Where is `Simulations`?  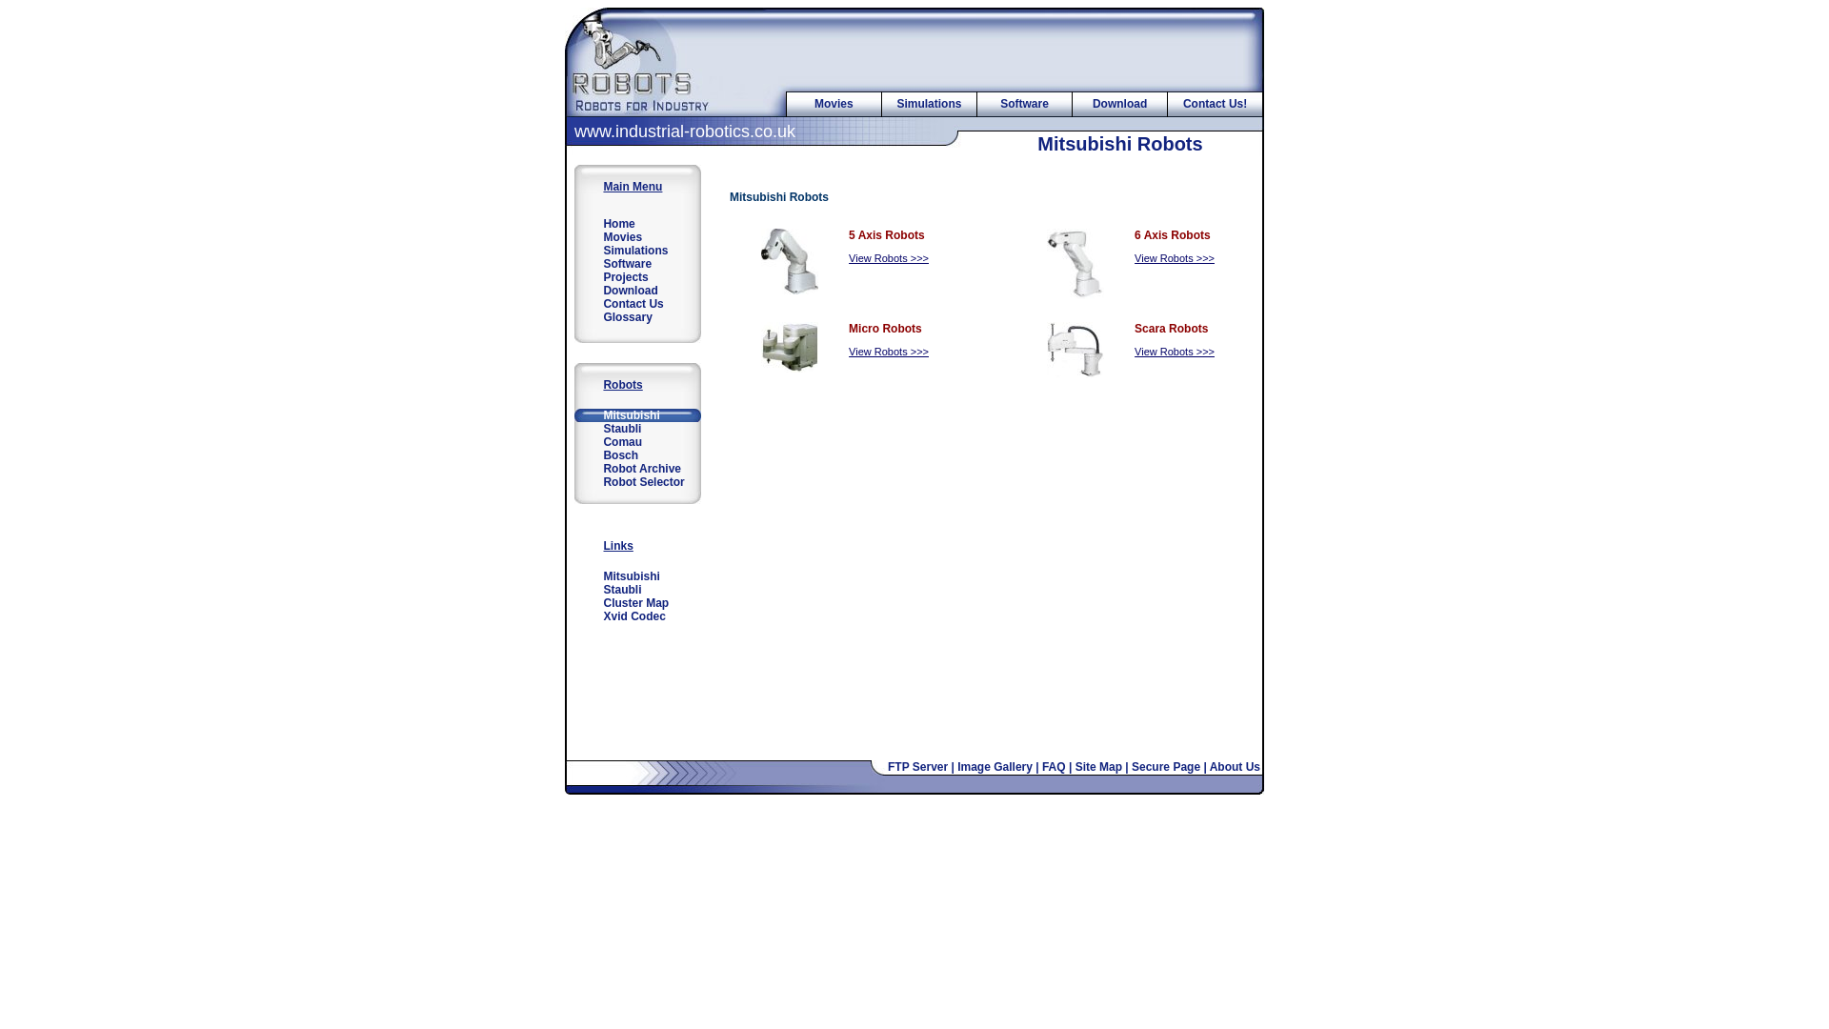
Simulations is located at coordinates (636, 250).